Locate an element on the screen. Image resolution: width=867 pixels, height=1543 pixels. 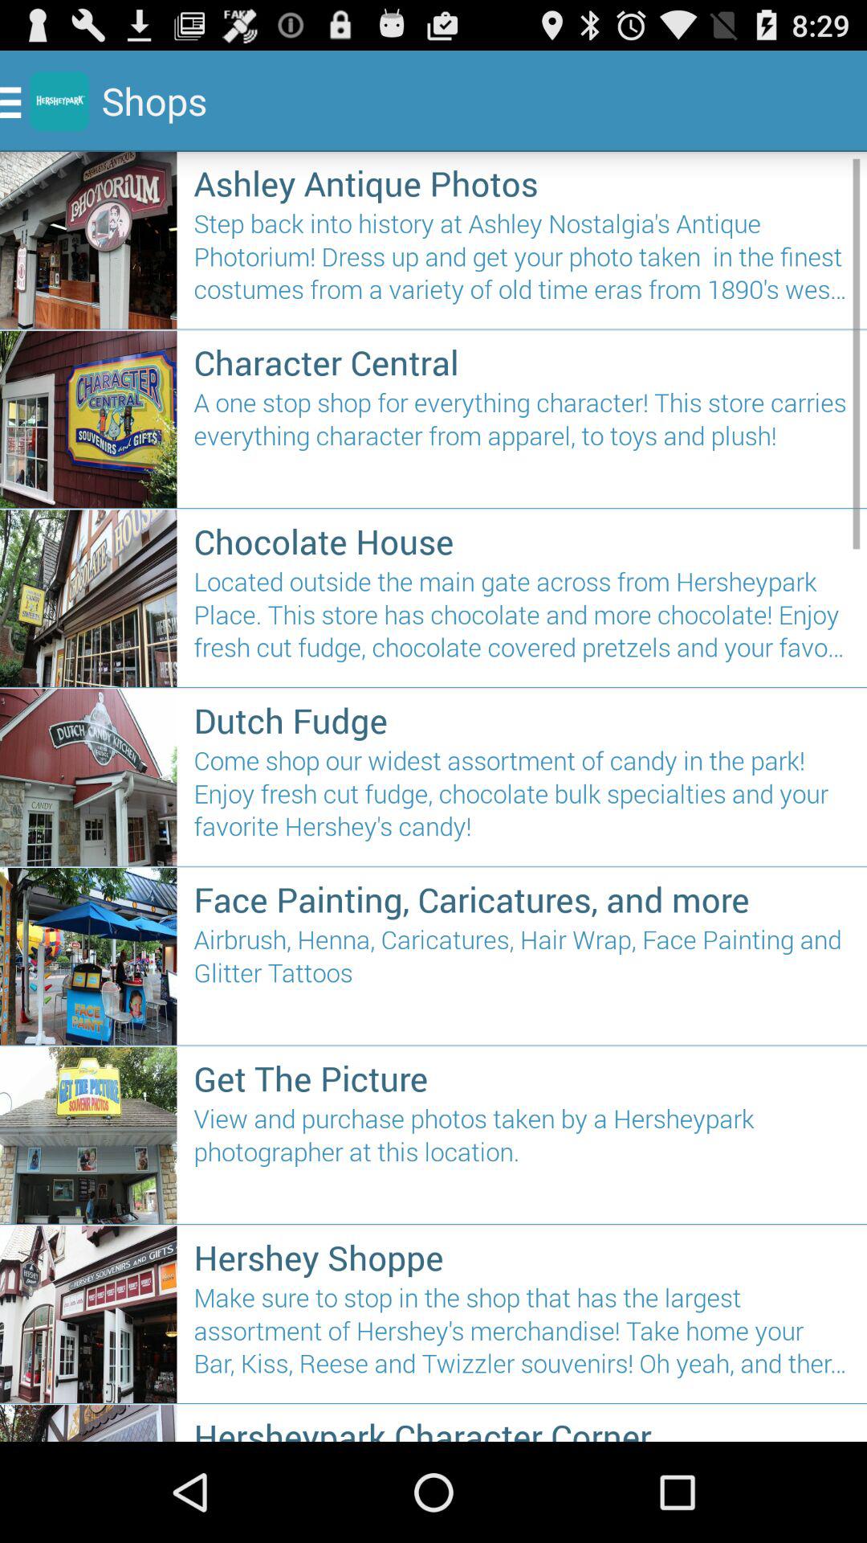
scroll until chocolate house icon is located at coordinates (522, 541).